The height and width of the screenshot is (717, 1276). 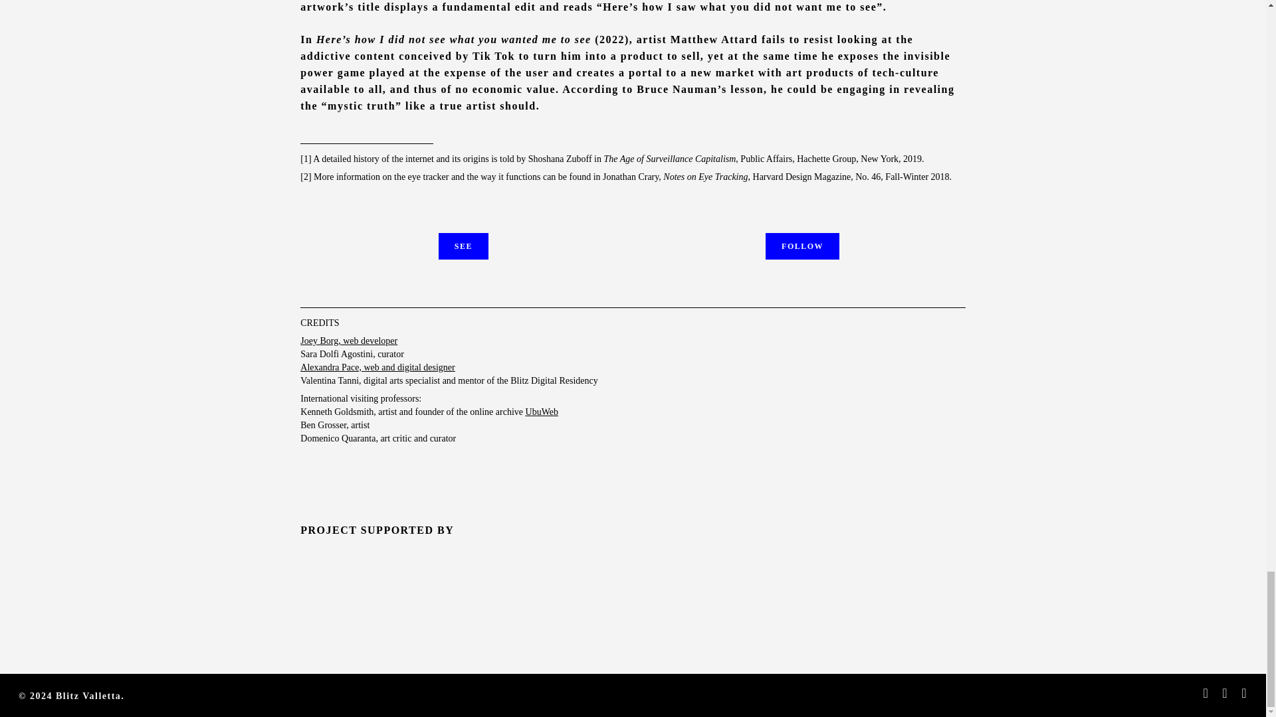 What do you see at coordinates (464, 246) in the screenshot?
I see `SEE` at bounding box center [464, 246].